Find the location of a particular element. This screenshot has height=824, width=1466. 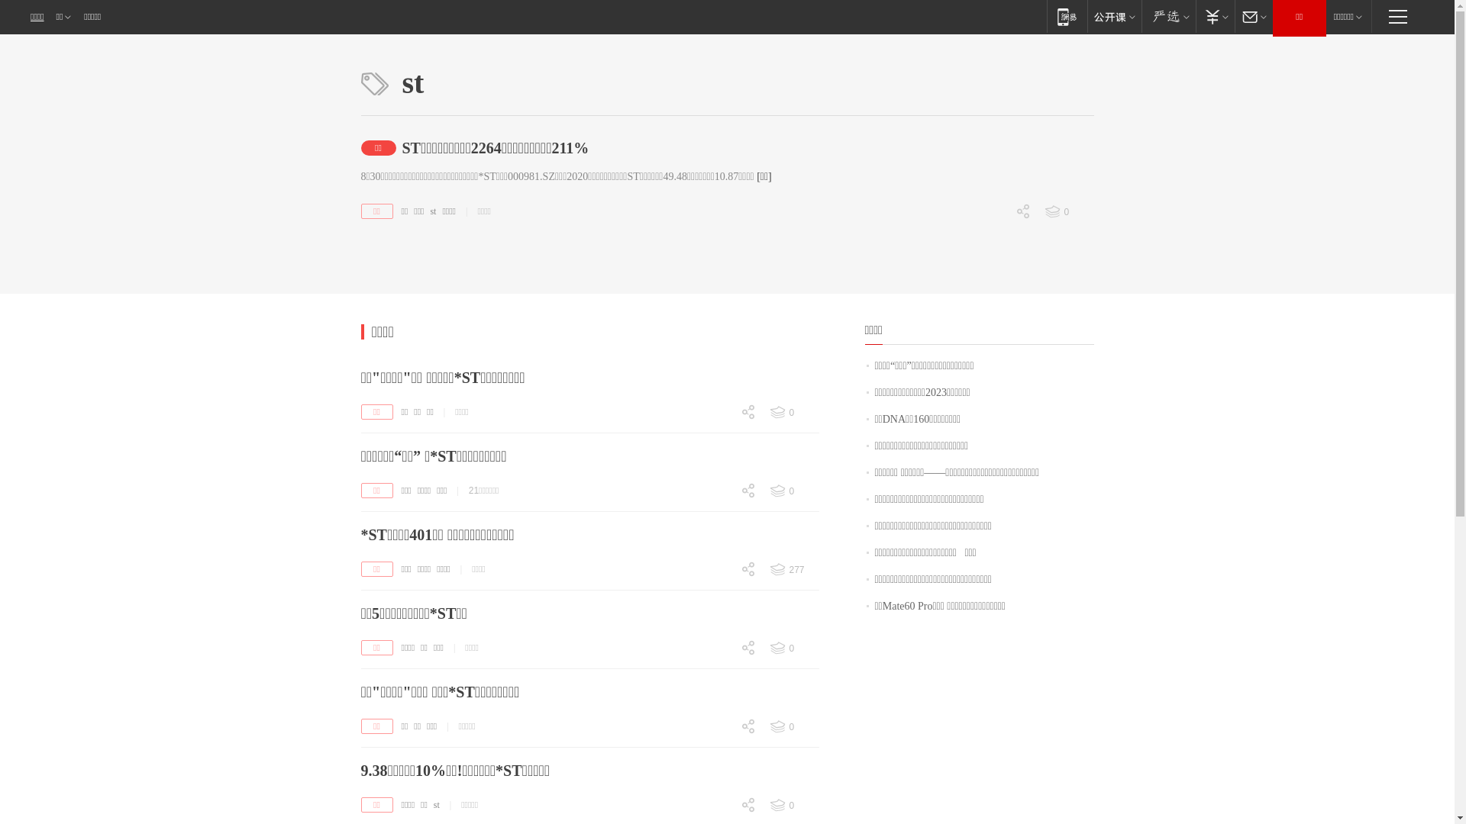

0 is located at coordinates (793, 806).